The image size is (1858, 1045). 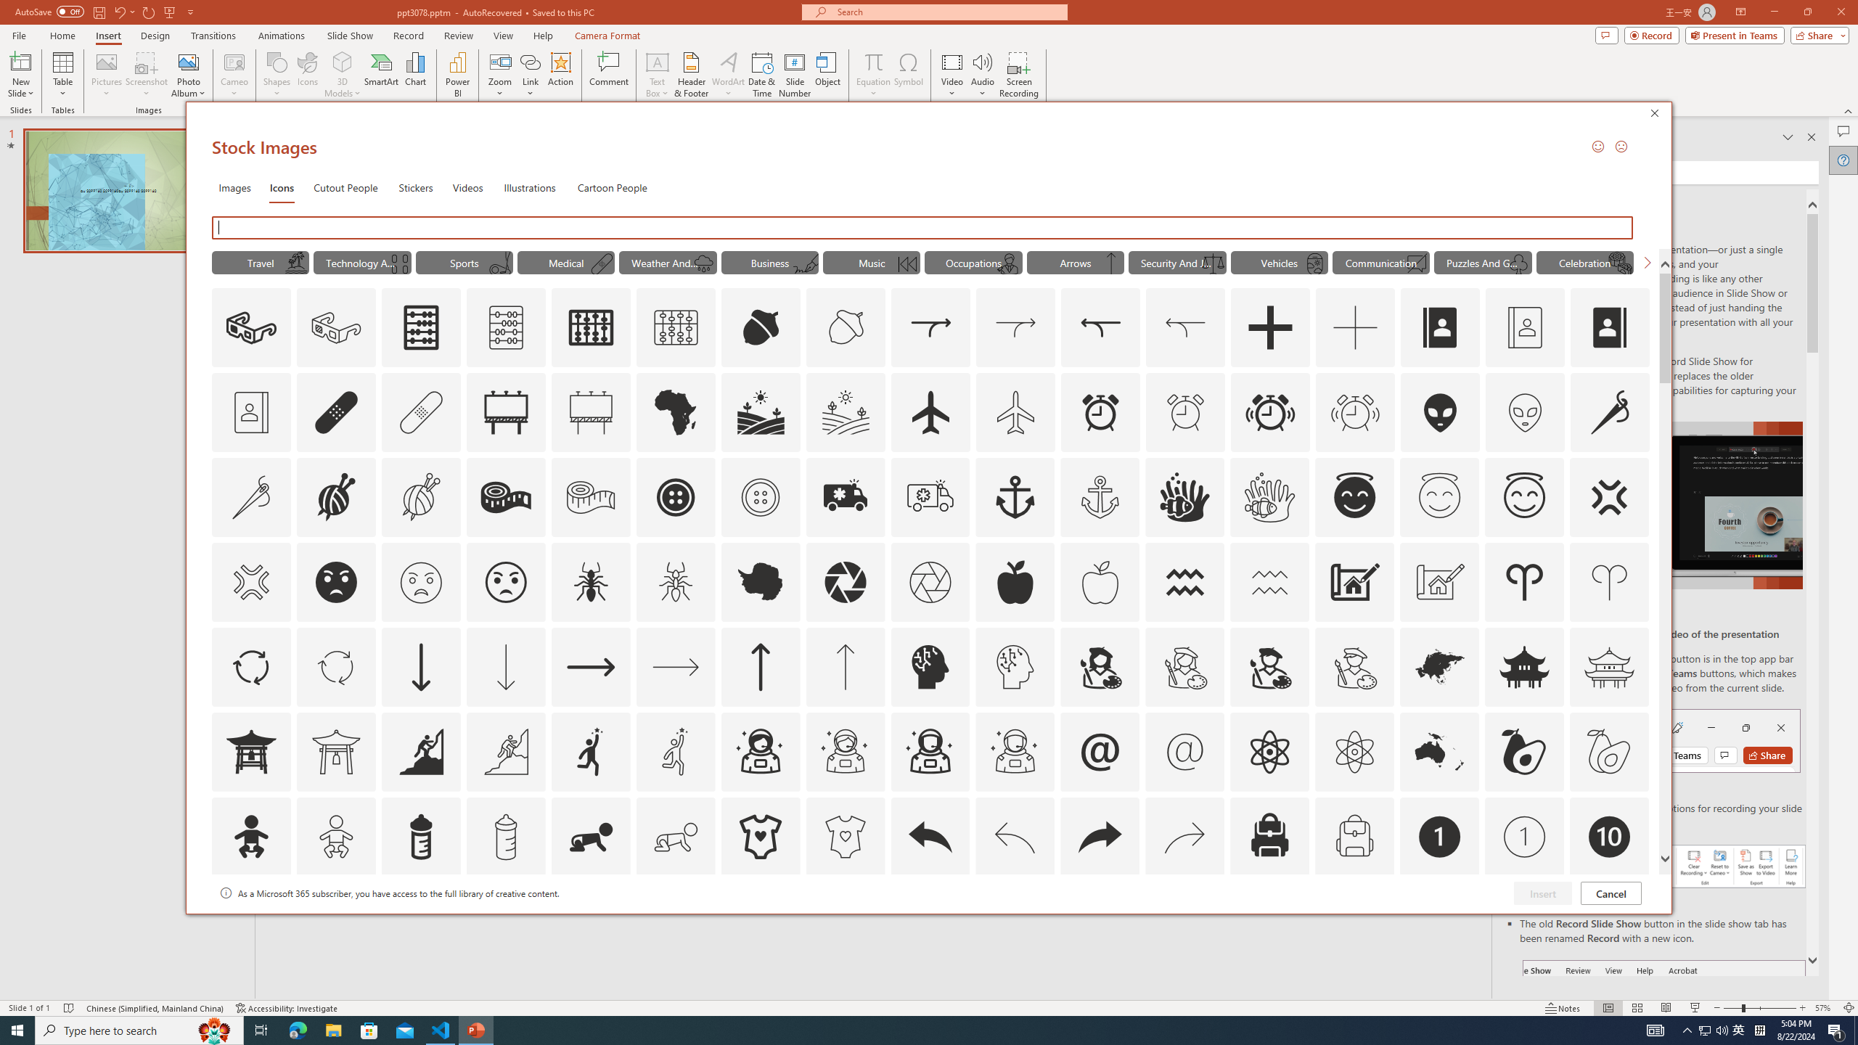 What do you see at coordinates (1417, 263) in the screenshot?
I see `AutomationID: Icons_CommentSlashSilence_M` at bounding box center [1417, 263].